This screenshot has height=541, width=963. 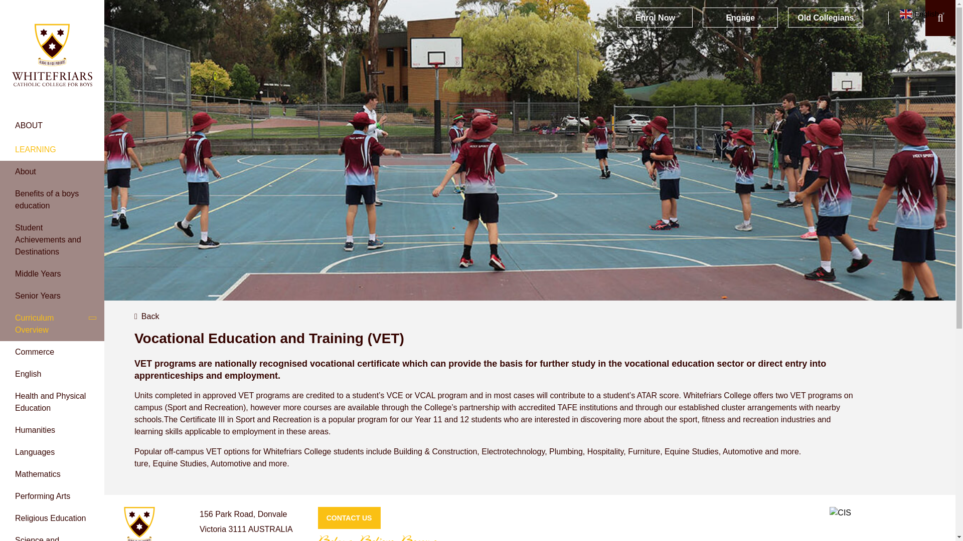 I want to click on ABOUT, so click(x=52, y=125).